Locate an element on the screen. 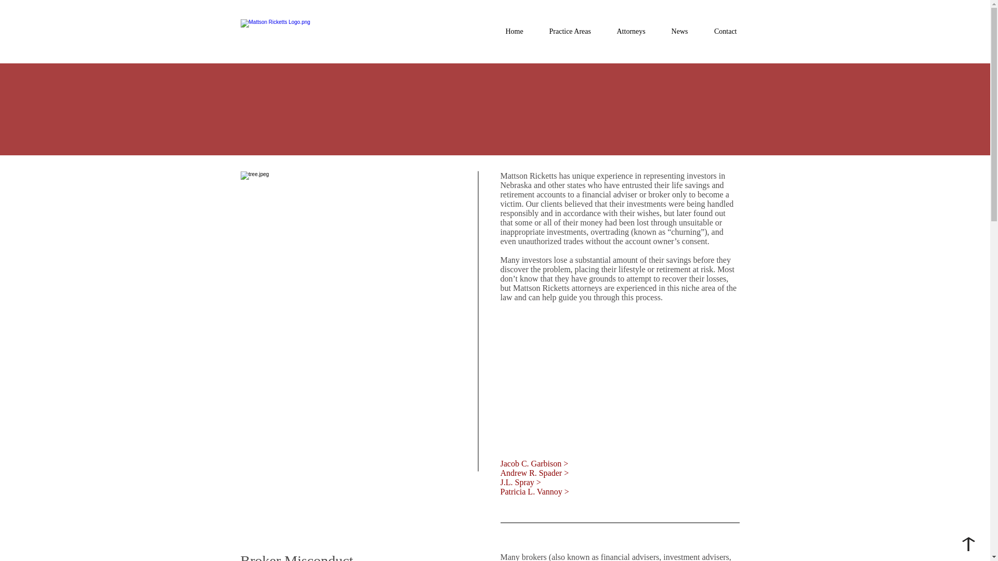 This screenshot has width=998, height=561. Attorneys is located at coordinates (631, 31).